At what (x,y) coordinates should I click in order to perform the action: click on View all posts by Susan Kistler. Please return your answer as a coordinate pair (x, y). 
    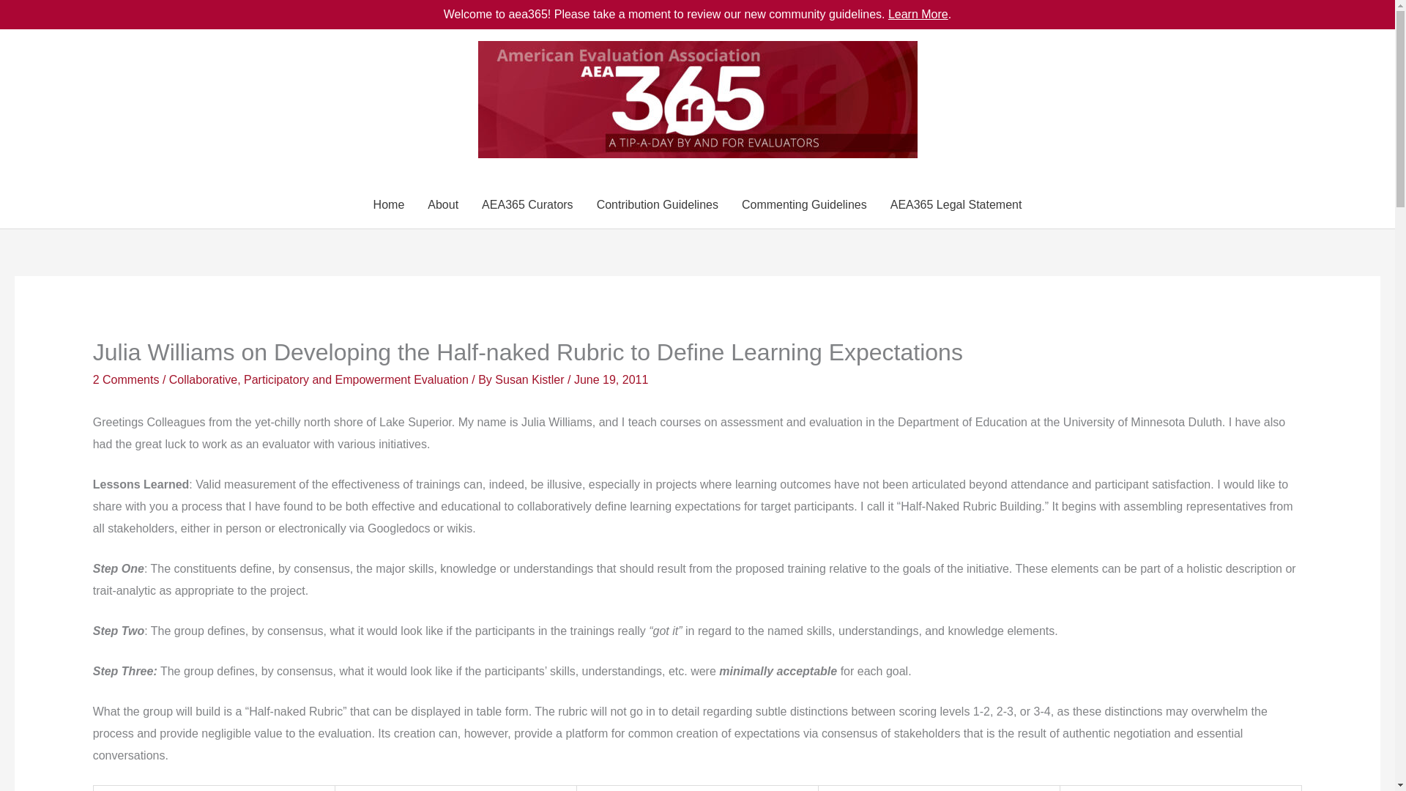
    Looking at the image, I should click on (531, 379).